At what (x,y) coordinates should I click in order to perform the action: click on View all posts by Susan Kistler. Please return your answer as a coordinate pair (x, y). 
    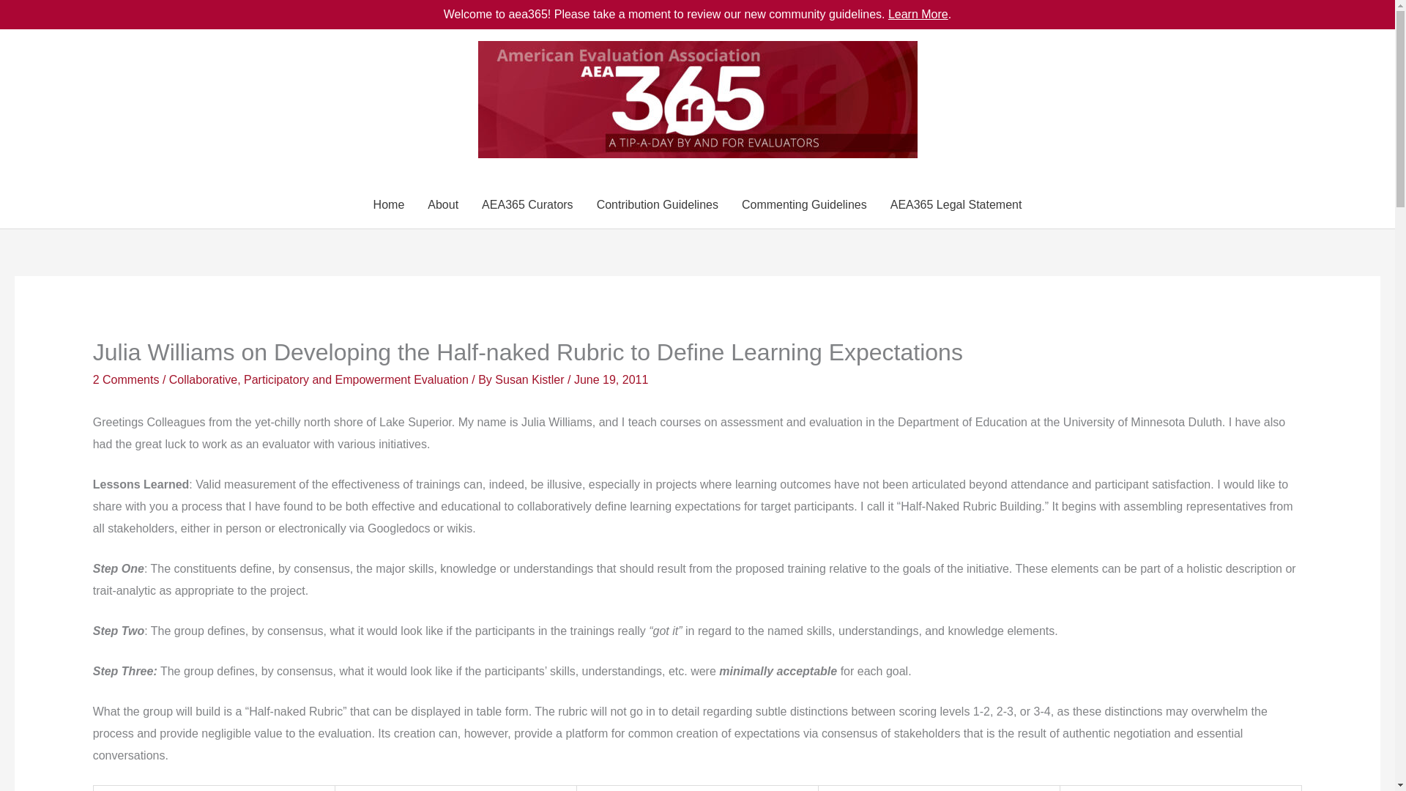
    Looking at the image, I should click on (531, 379).